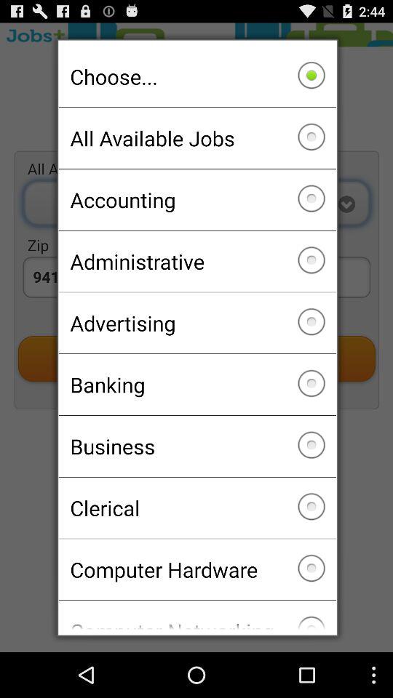 This screenshot has height=698, width=393. What do you see at coordinates (196, 615) in the screenshot?
I see `click icon below computer hardware checkbox` at bounding box center [196, 615].